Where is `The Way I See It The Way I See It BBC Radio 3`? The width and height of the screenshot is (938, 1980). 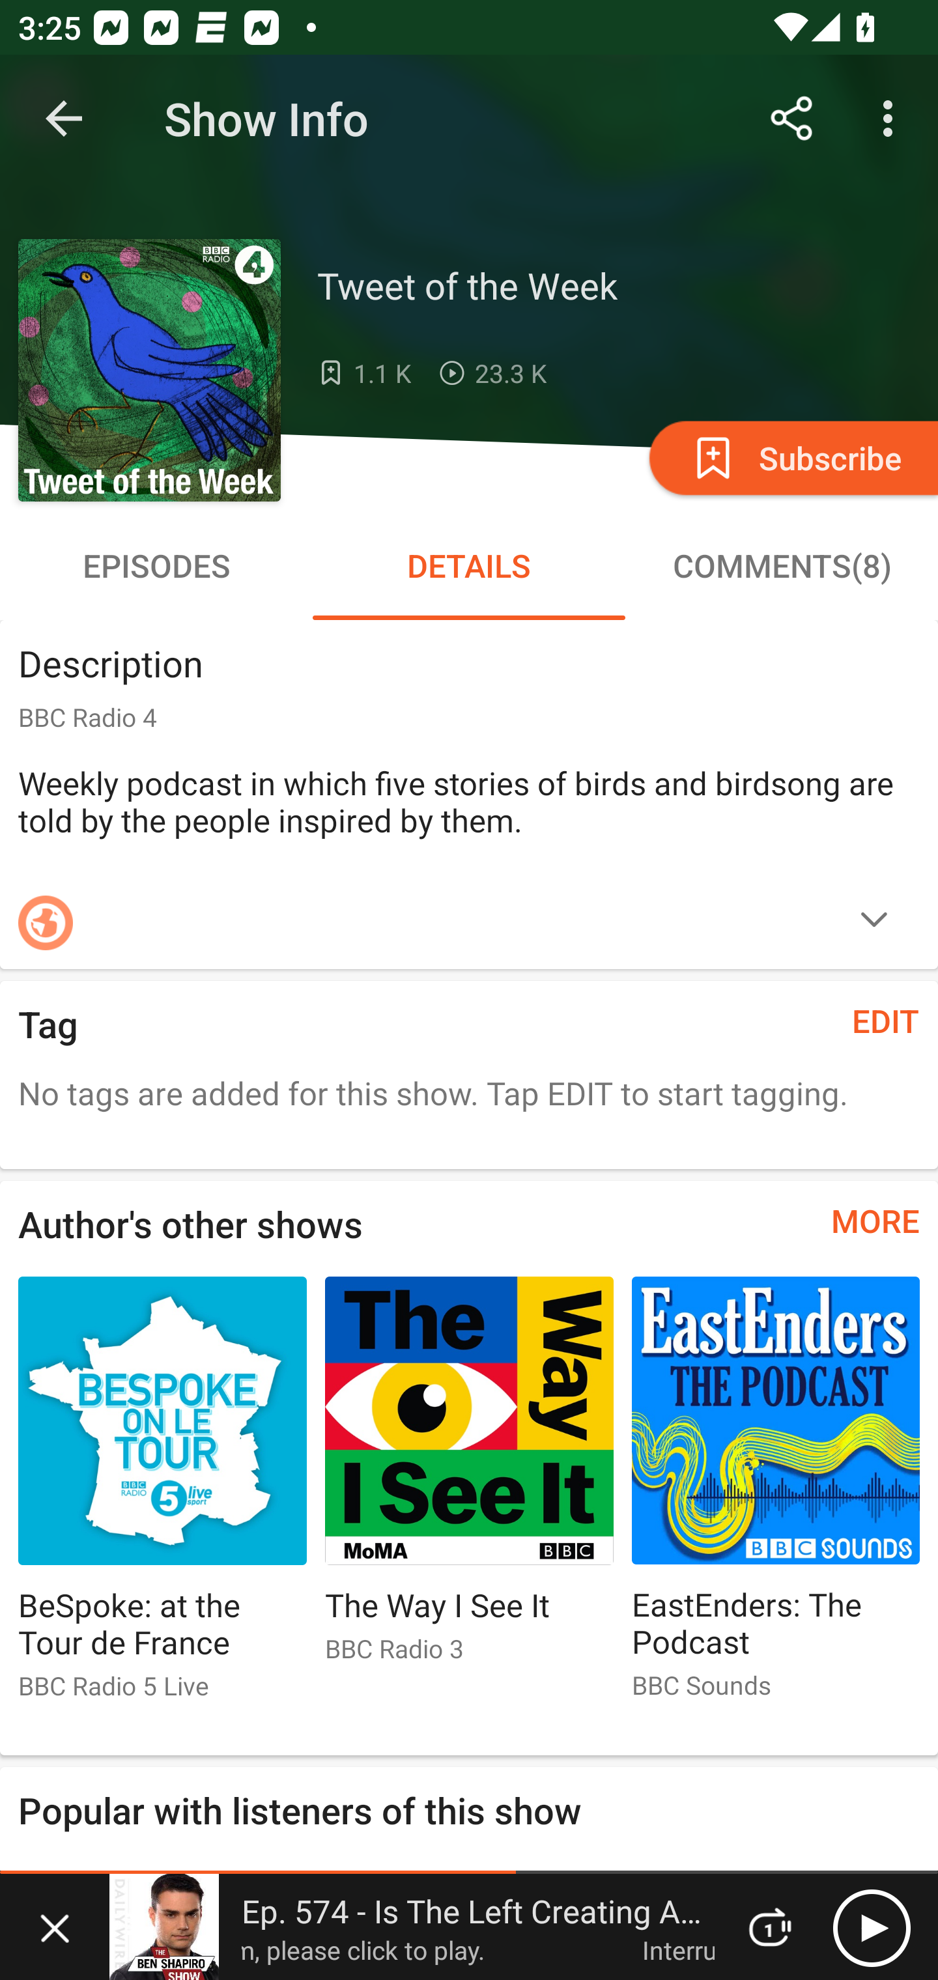
The Way I See It The Way I See It BBC Radio 3 is located at coordinates (469, 1480).